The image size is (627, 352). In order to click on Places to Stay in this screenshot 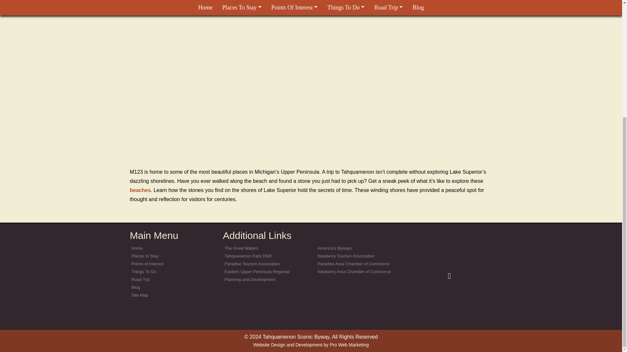, I will do `click(145, 256)`.